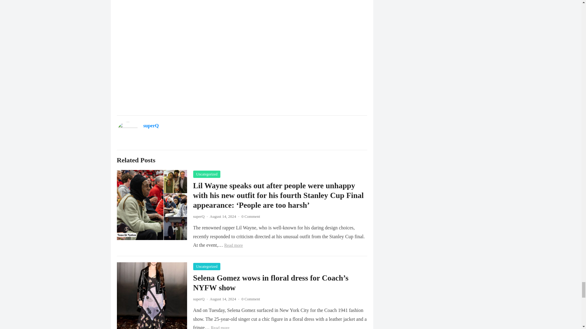 Image resolution: width=586 pixels, height=329 pixels. What do you see at coordinates (198, 299) in the screenshot?
I see `Posts by superQ` at bounding box center [198, 299].